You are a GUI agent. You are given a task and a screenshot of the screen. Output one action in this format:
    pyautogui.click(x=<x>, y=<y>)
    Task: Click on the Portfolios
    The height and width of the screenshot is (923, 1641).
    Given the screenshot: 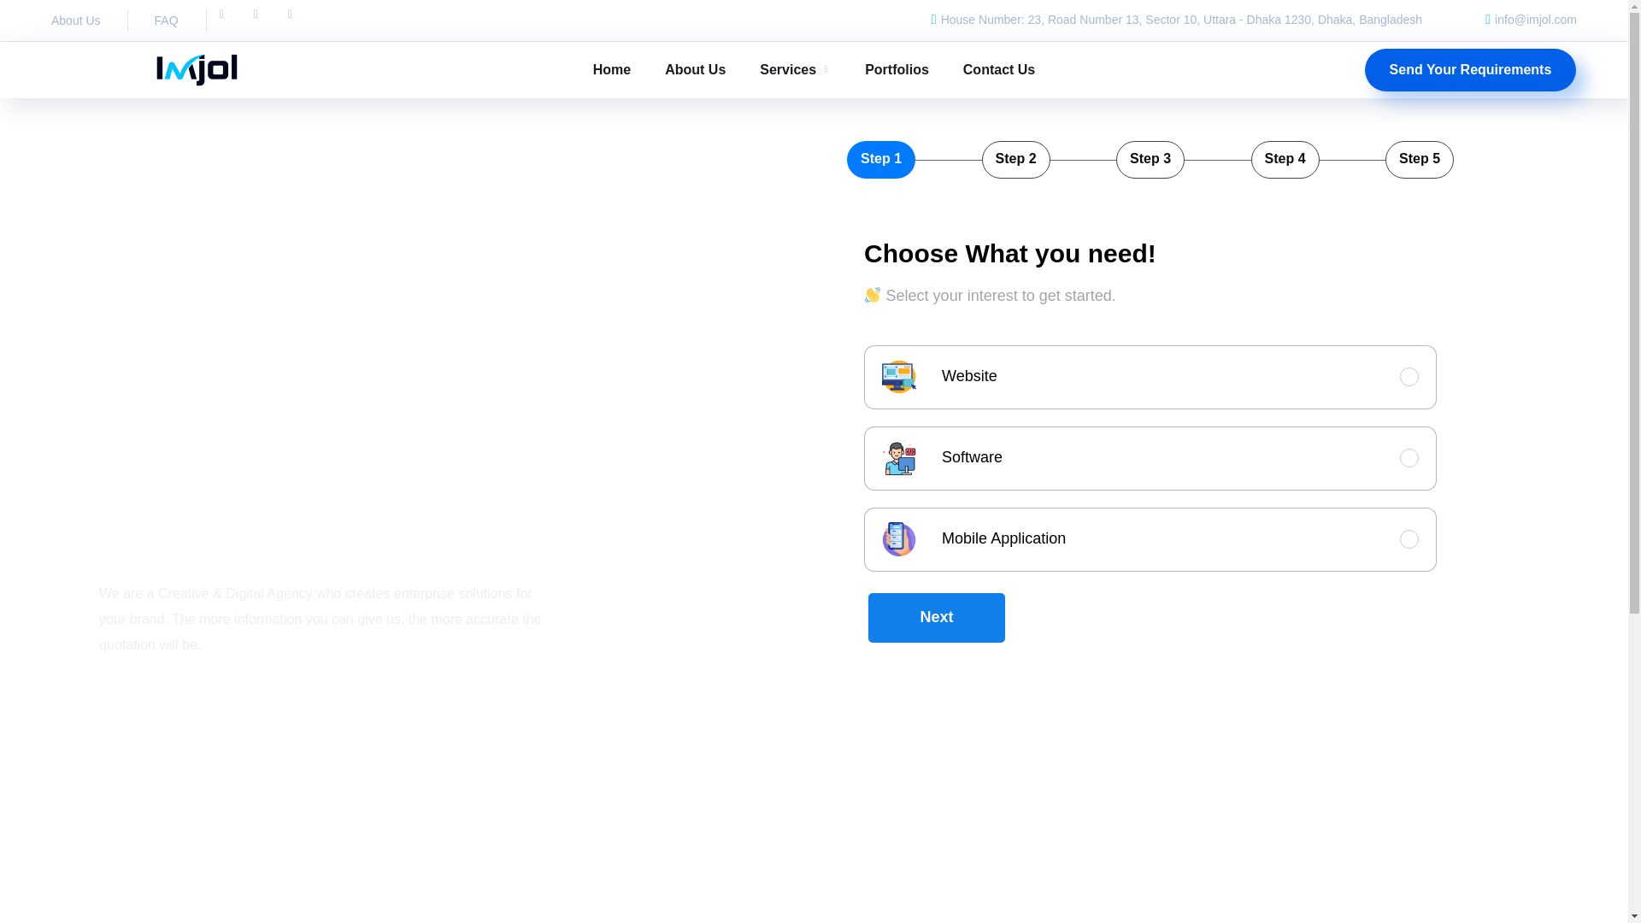 What is the action you would take?
    pyautogui.click(x=896, y=69)
    